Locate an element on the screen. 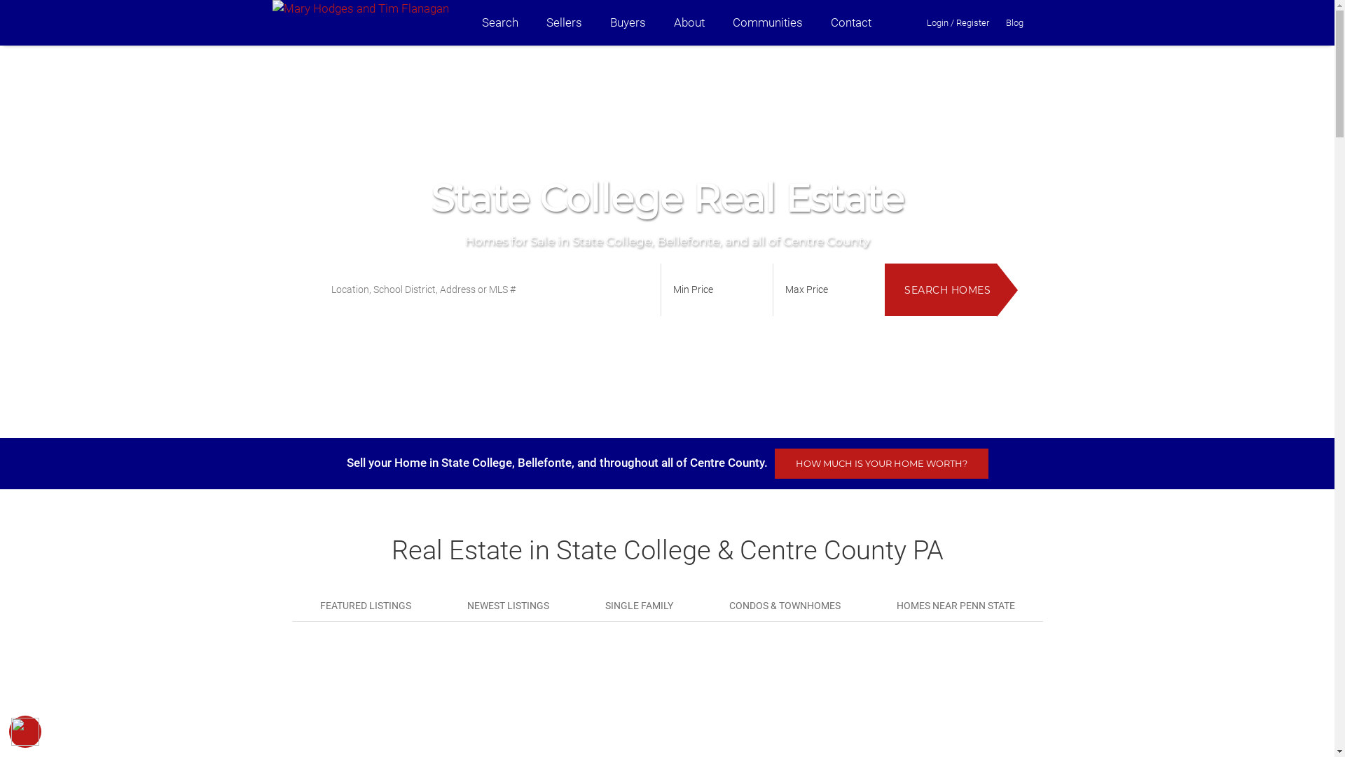  HOW MUCH IS YOUR HOME WORTH? is located at coordinates (881, 464).